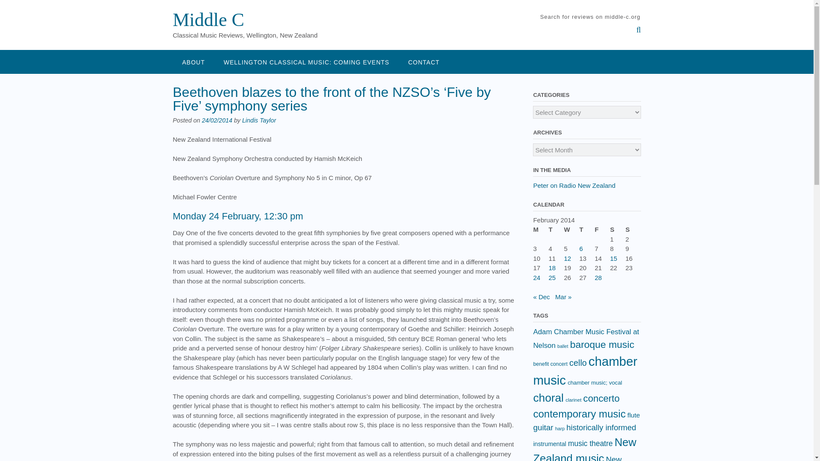  What do you see at coordinates (602, 344) in the screenshot?
I see `baroque music` at bounding box center [602, 344].